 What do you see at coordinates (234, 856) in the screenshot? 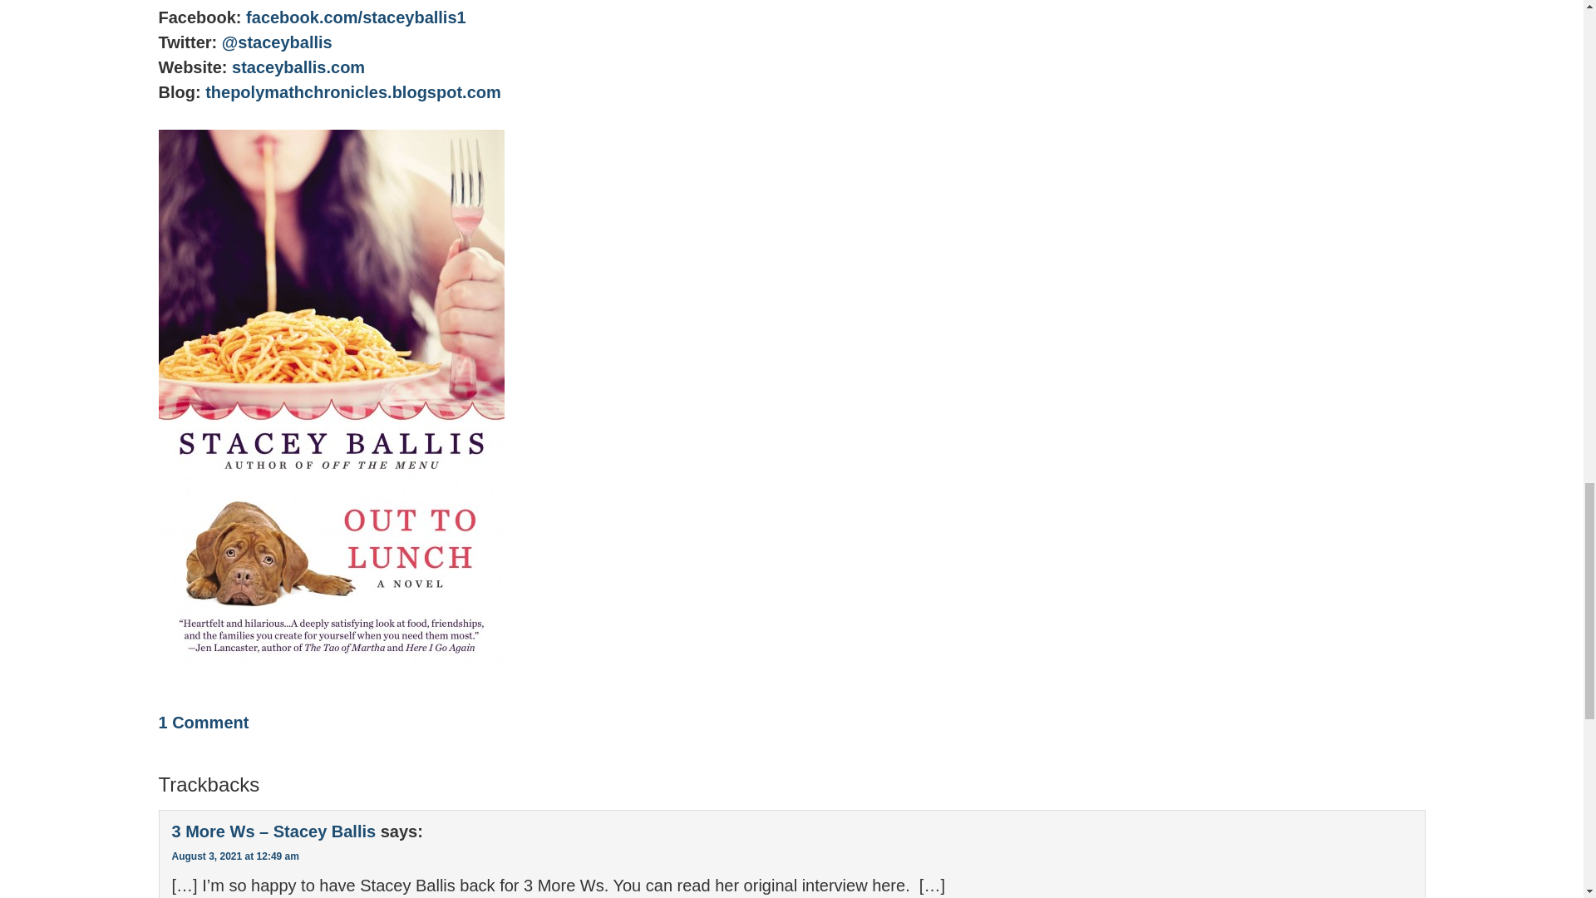
I see `August 3, 2021 at 12:49 am` at bounding box center [234, 856].